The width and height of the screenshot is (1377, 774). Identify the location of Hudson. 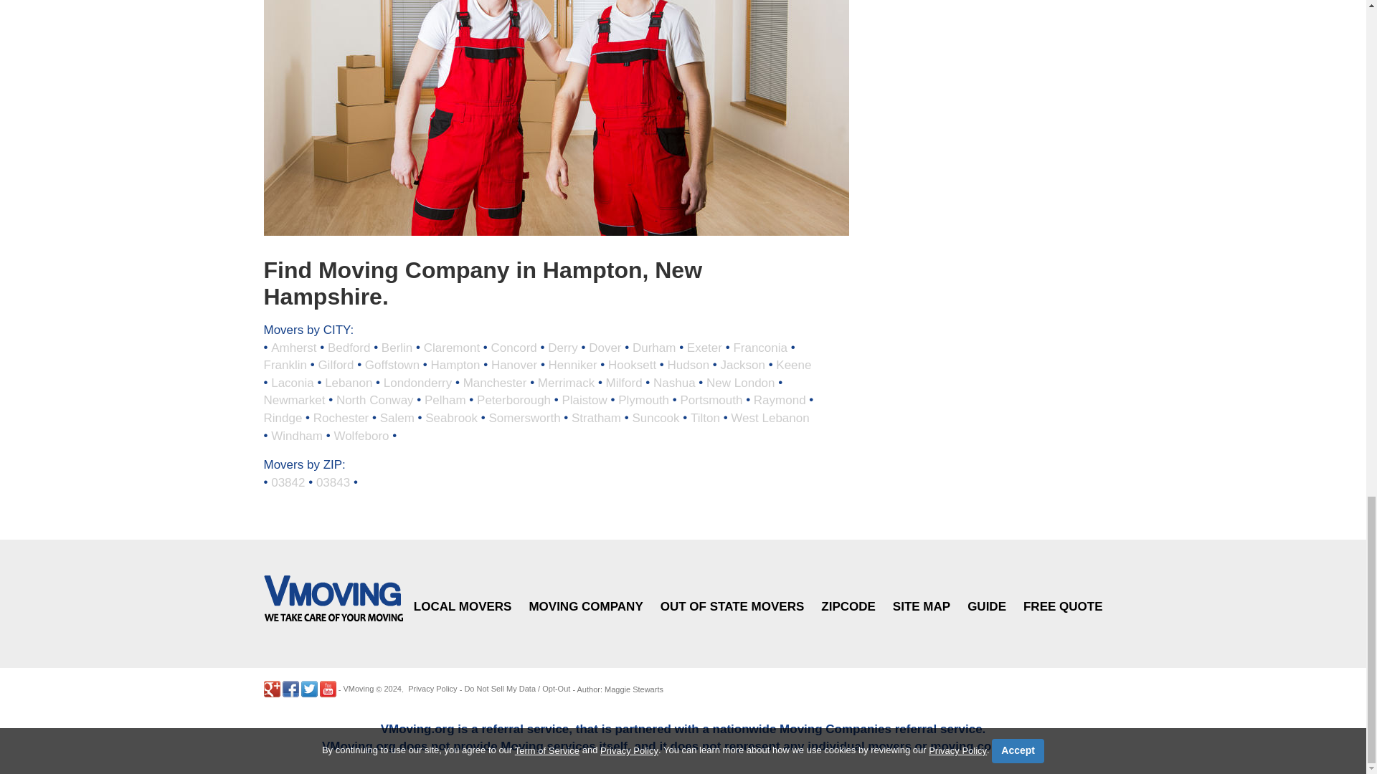
(688, 365).